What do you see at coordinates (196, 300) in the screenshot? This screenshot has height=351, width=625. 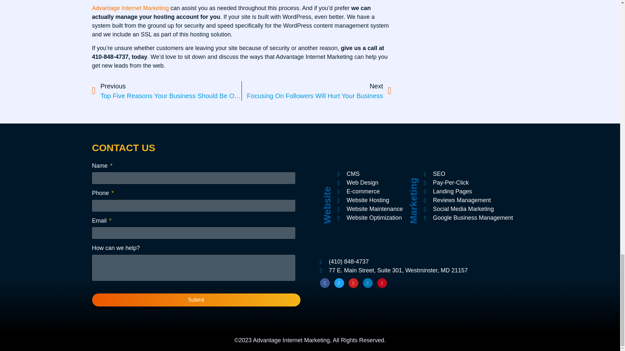 I see `Submit` at bounding box center [196, 300].